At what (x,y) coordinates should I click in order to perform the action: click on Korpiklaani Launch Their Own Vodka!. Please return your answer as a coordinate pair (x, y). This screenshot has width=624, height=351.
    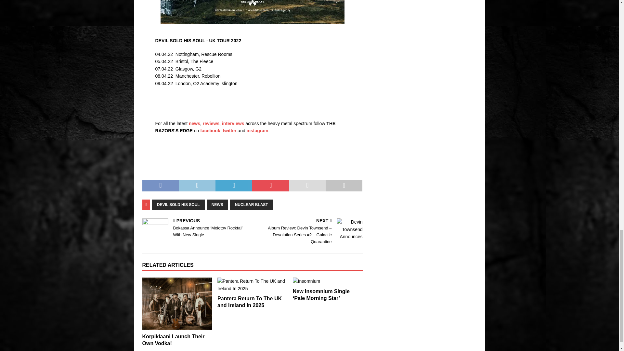
    Looking at the image, I should click on (173, 340).